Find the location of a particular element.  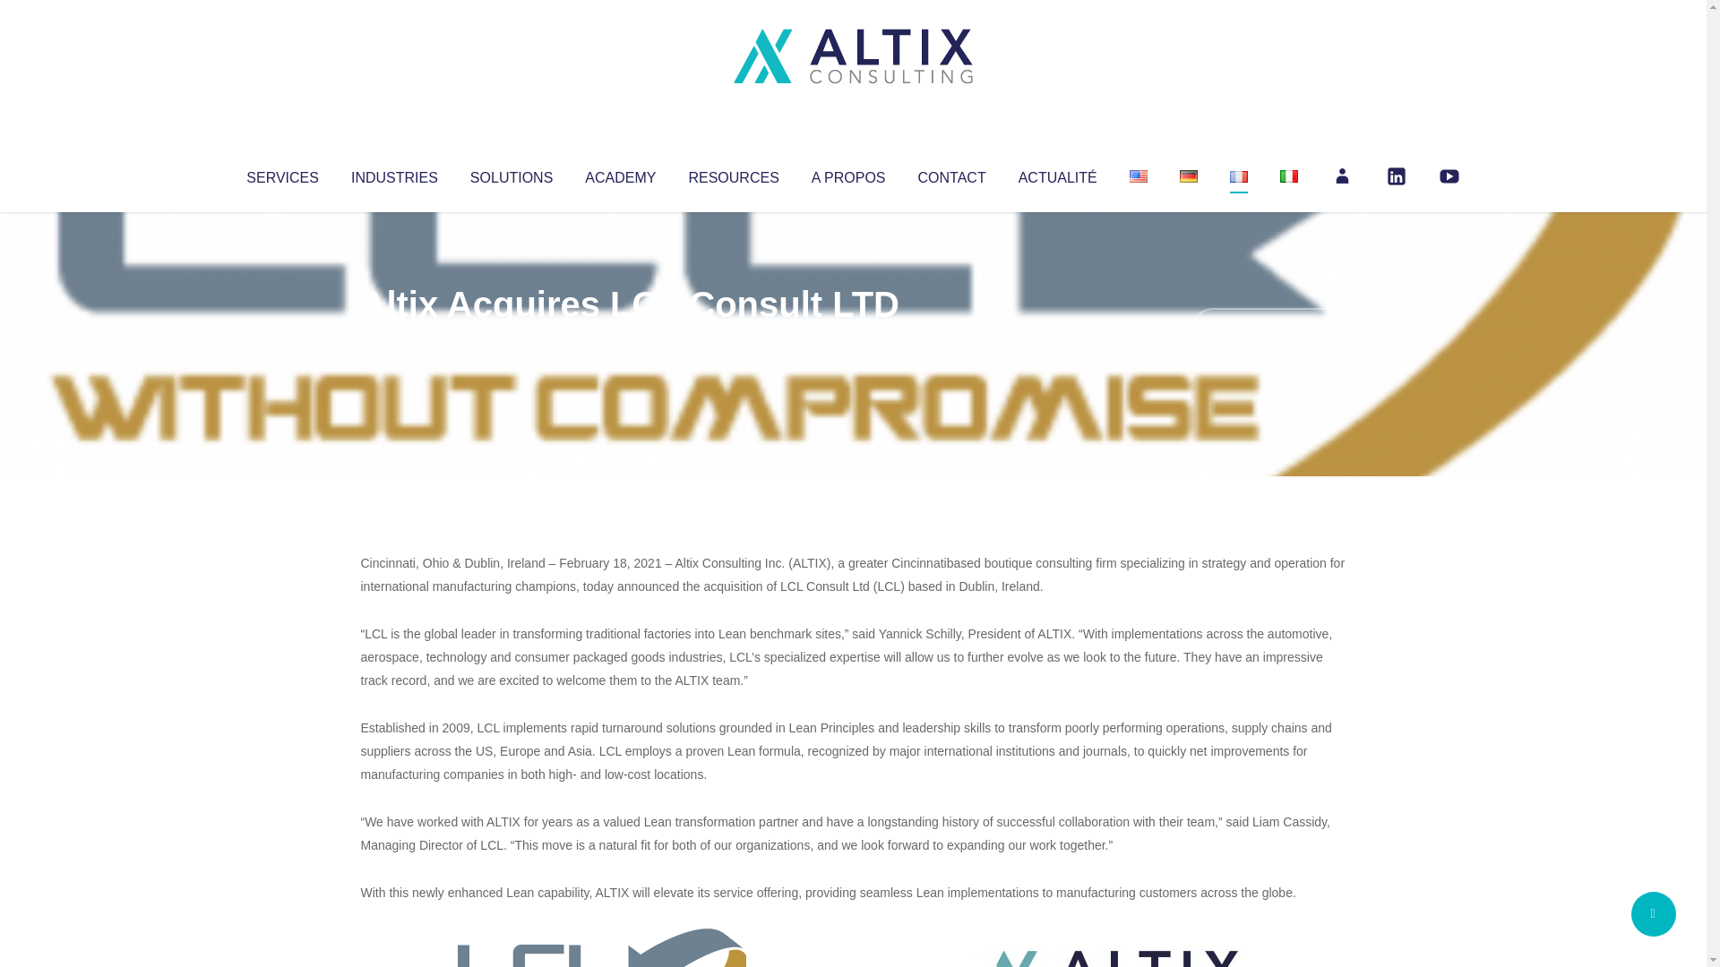

ACADEMY is located at coordinates (620, 174).